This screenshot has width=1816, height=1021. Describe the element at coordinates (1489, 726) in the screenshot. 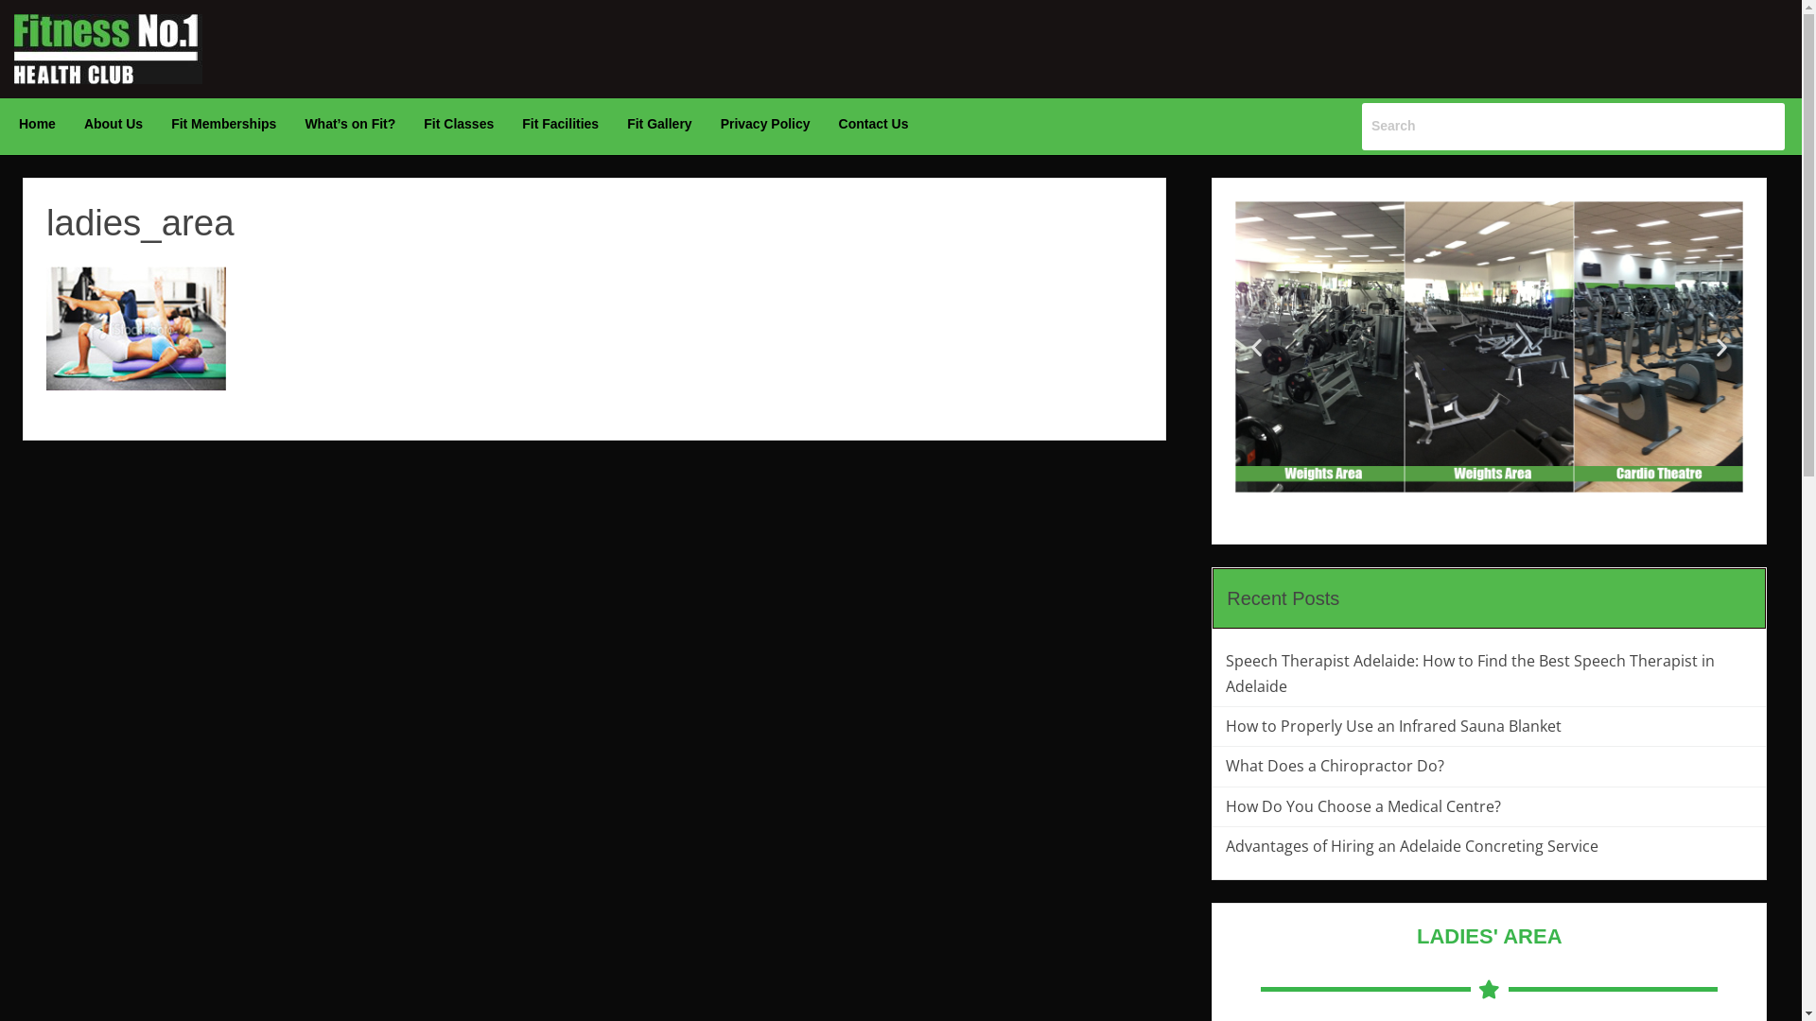

I see `How to Properly Use an Infrared Sauna Blanket` at that location.